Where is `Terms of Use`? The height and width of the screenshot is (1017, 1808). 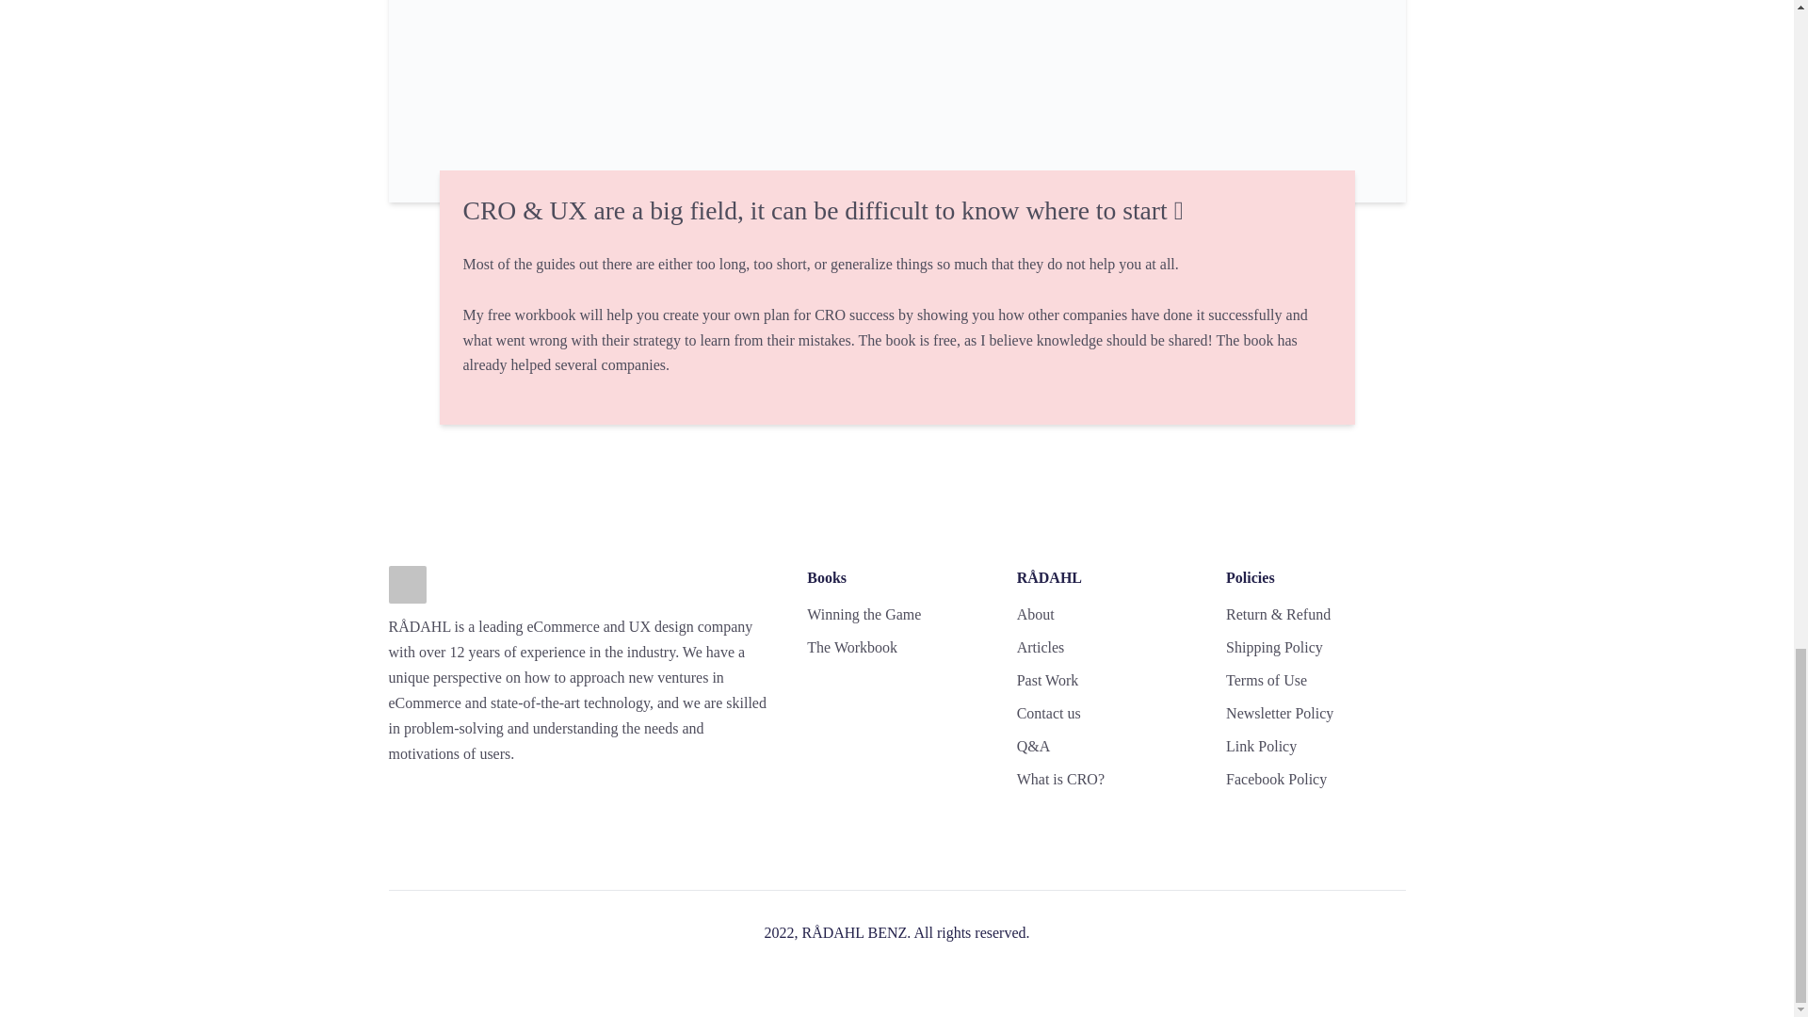
Terms of Use is located at coordinates (1266, 680).